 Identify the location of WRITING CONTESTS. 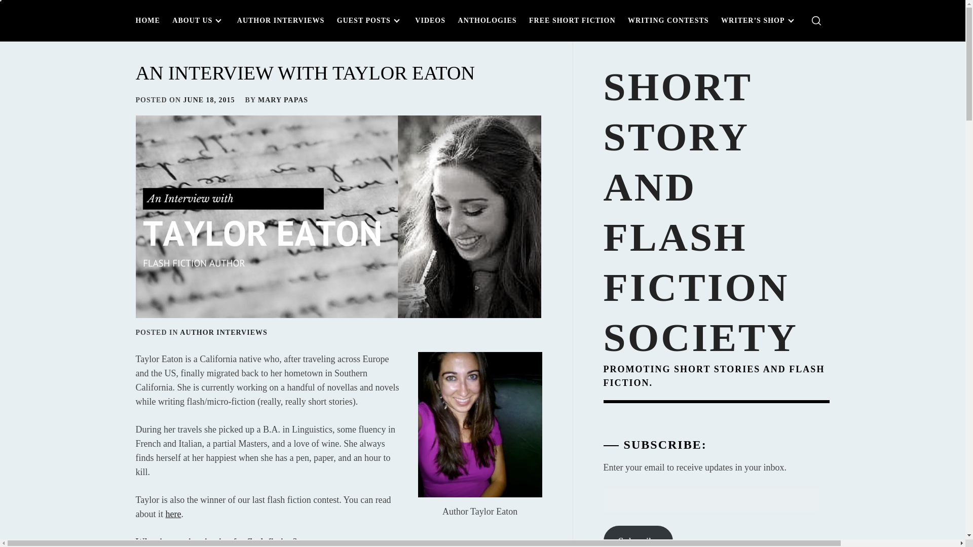
(668, 20).